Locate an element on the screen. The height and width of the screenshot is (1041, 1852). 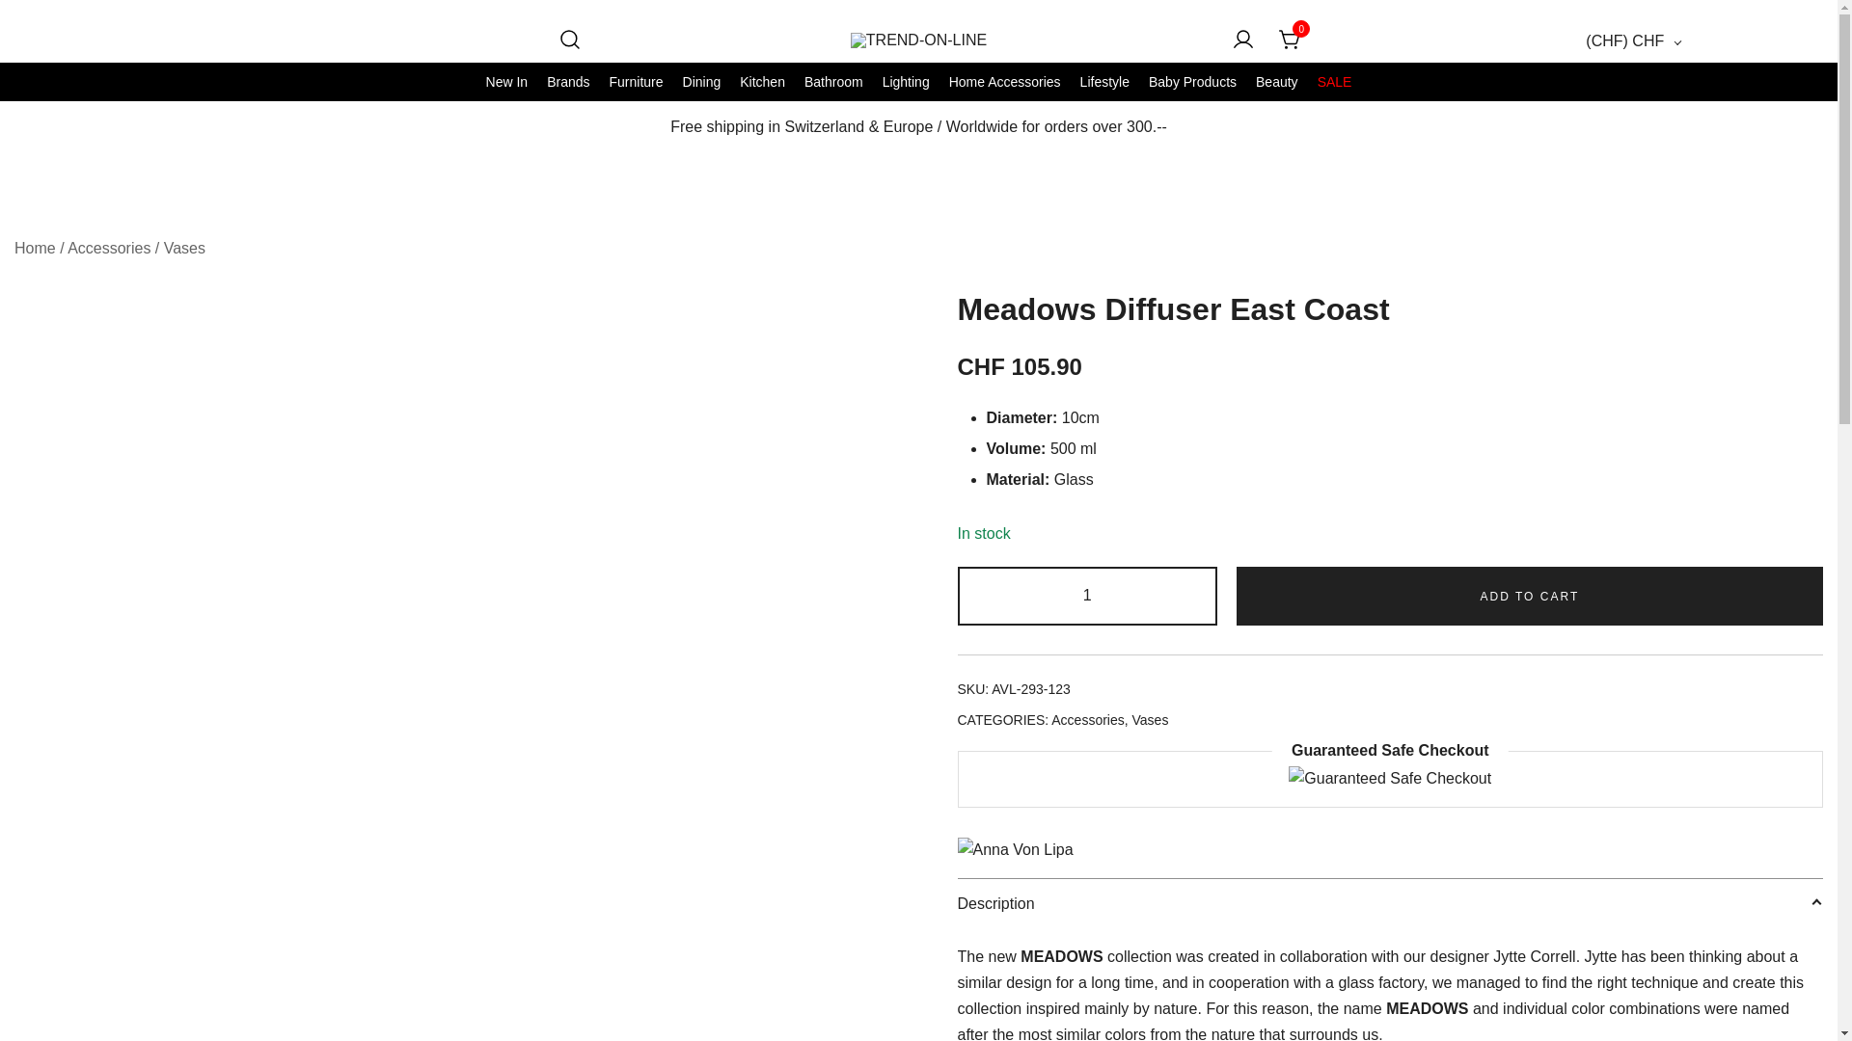
View your shopping cart is located at coordinates (1291, 40).